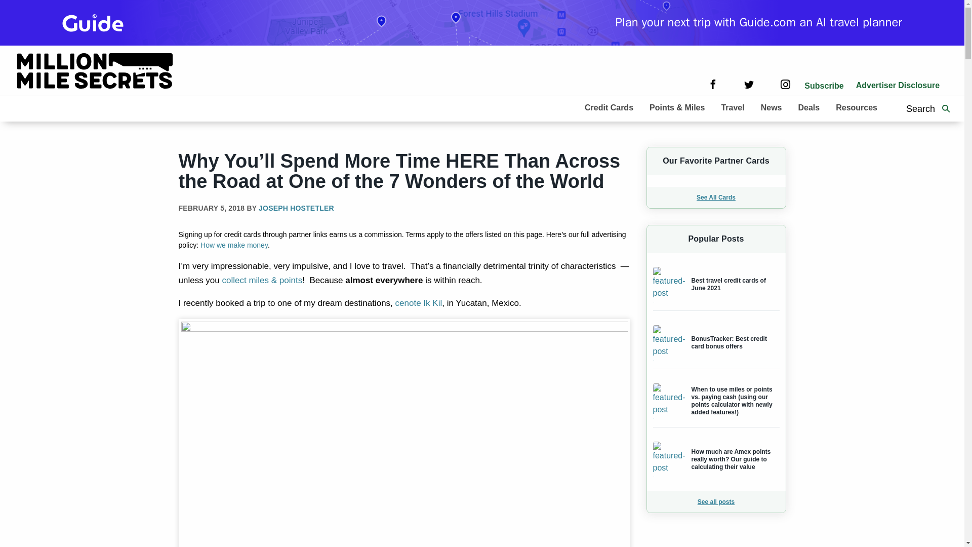  I want to click on mms-logo-2, so click(95, 70).